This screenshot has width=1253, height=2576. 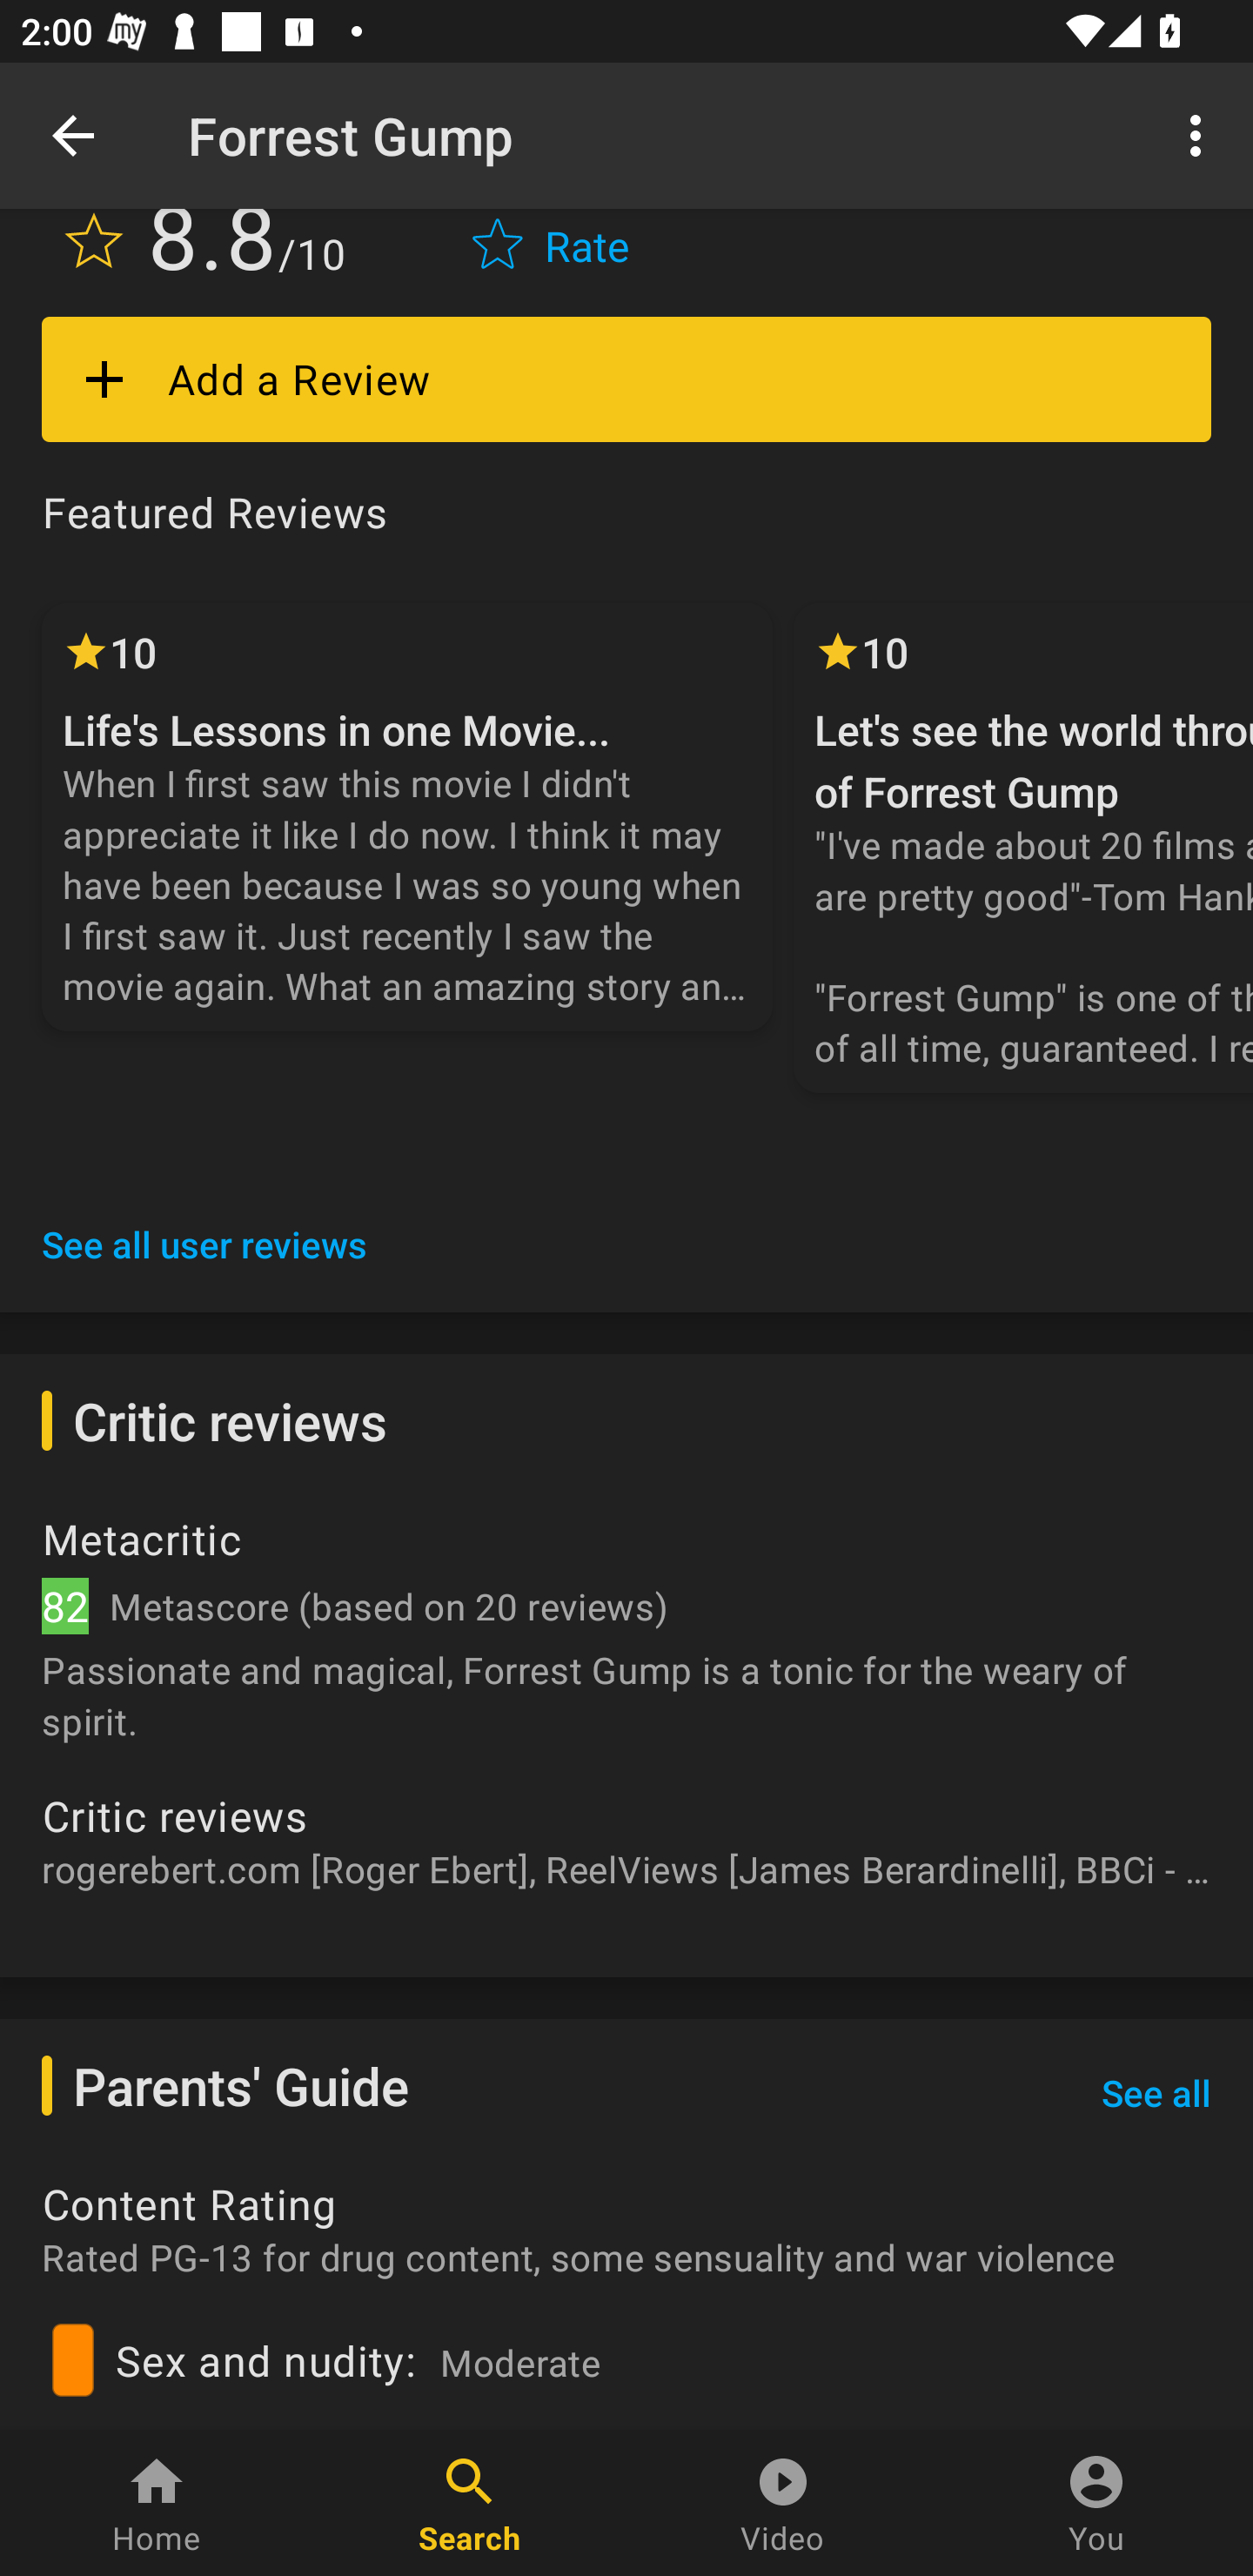 I want to click on Add a Review, so click(x=626, y=379).